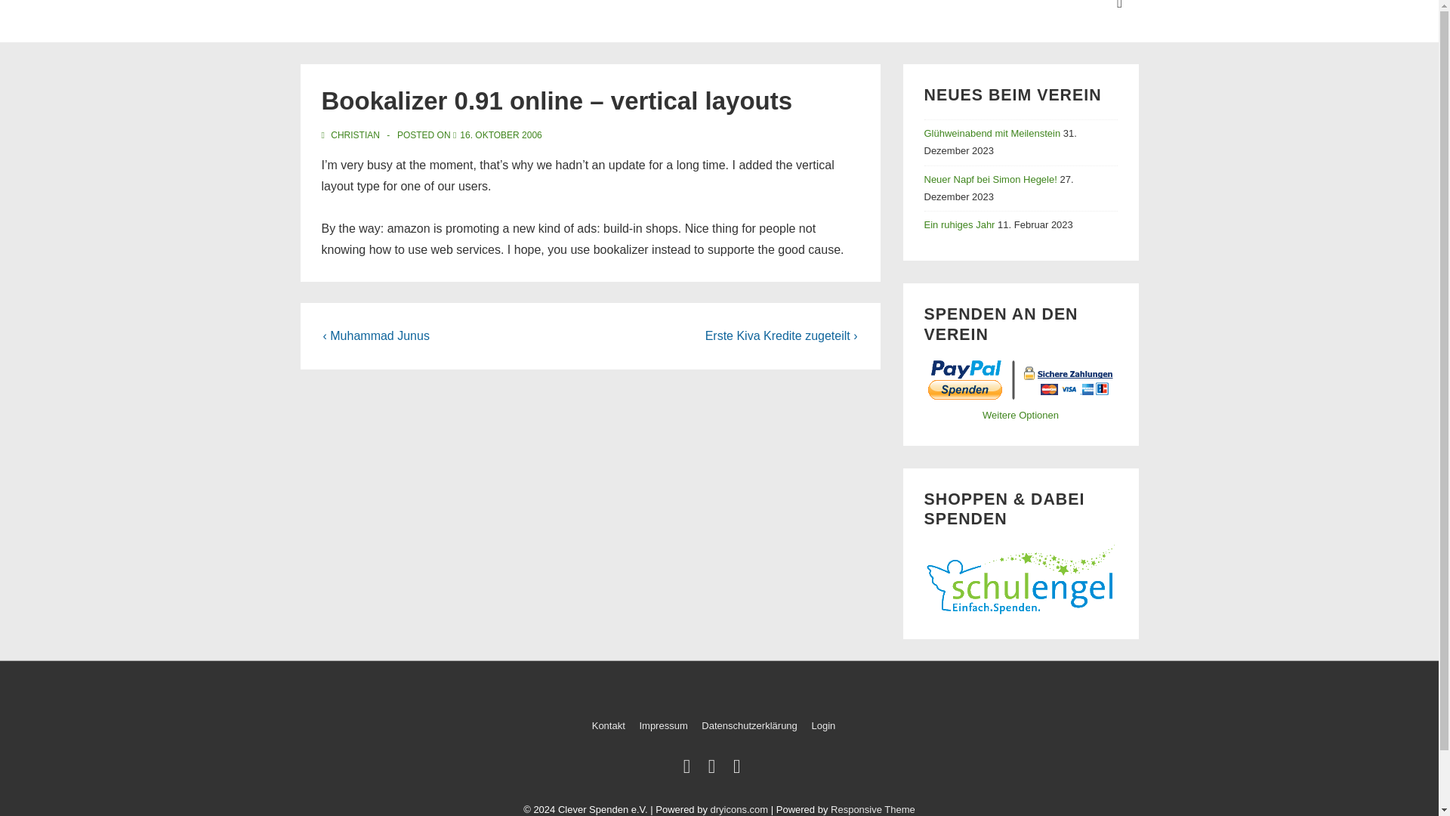 This screenshot has width=1450, height=816. I want to click on dryicons.com, so click(739, 808).